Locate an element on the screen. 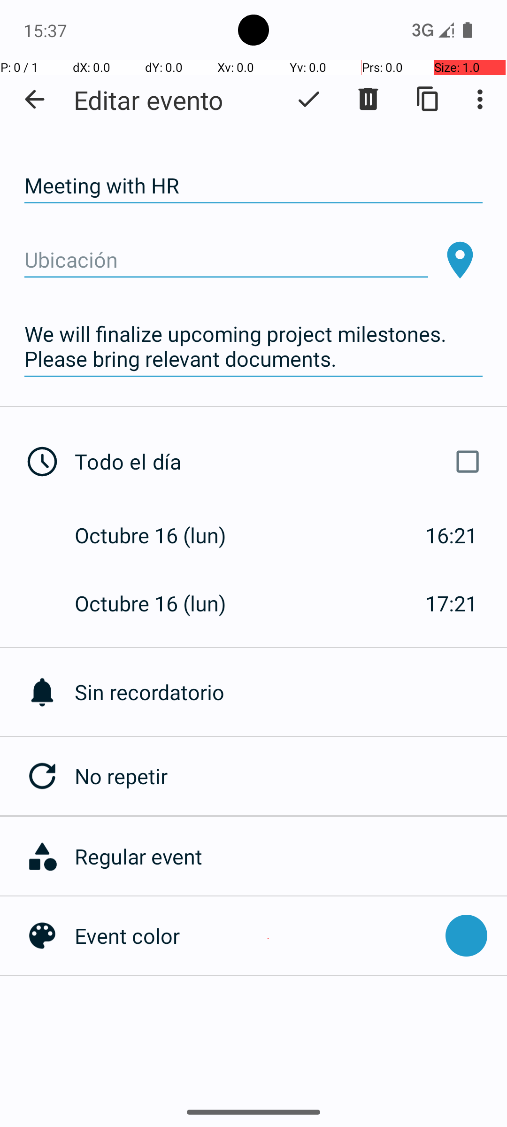 The width and height of the screenshot is (507, 1127). 16:21 is located at coordinates (452, 535).